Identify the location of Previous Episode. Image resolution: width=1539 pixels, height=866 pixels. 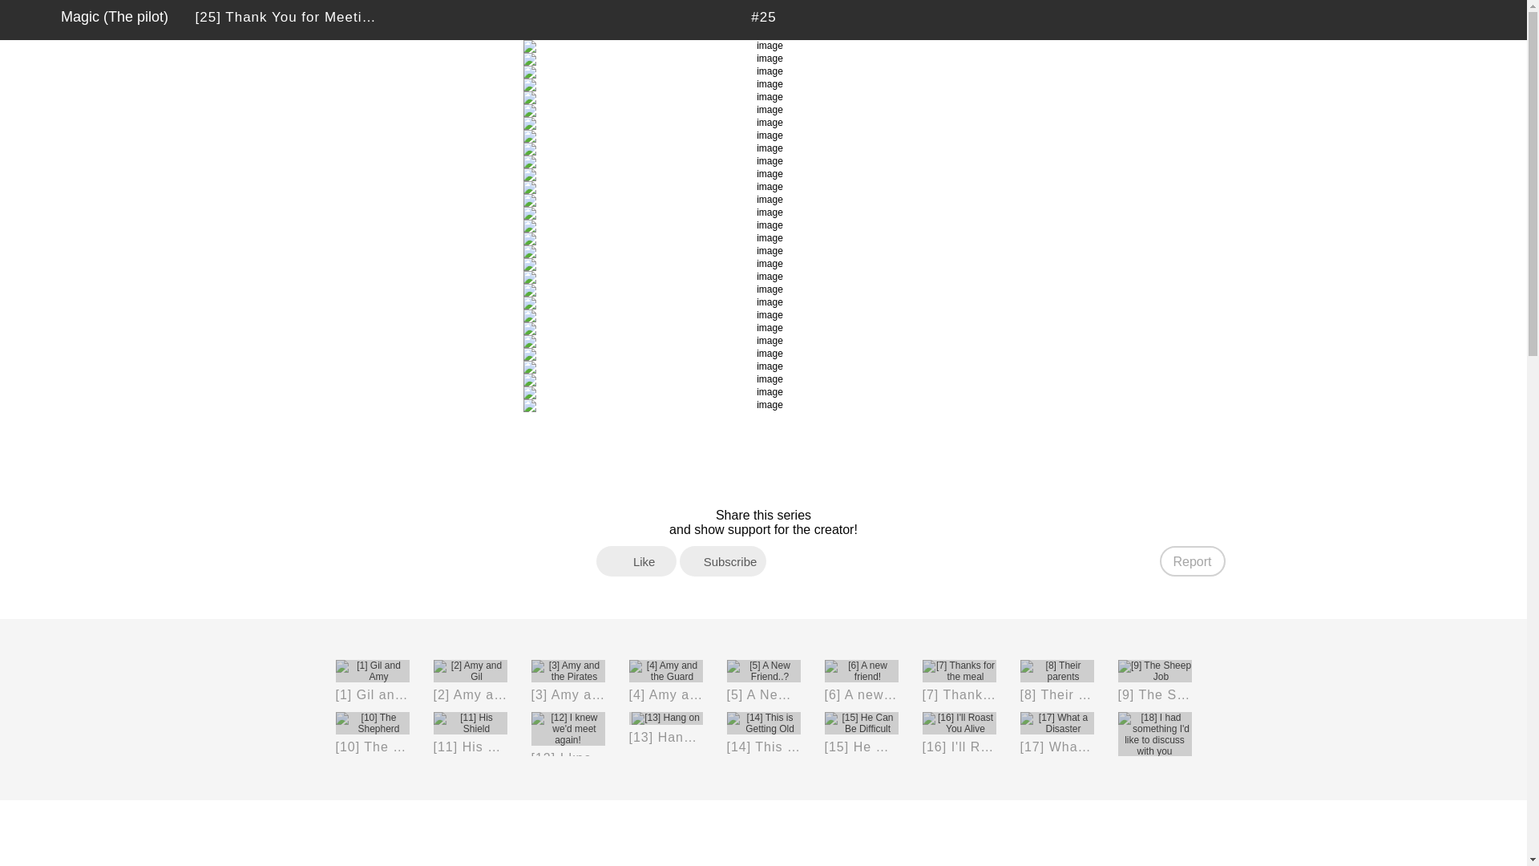
(725, 19).